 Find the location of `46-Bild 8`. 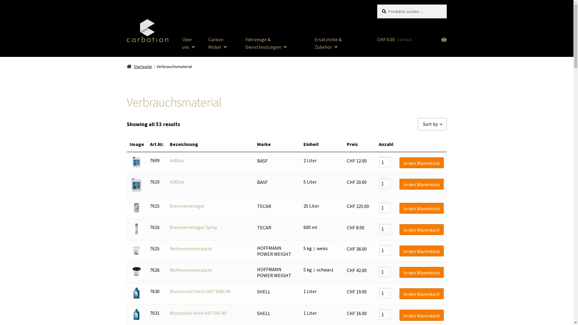

46-Bild 8 is located at coordinates (137, 314).